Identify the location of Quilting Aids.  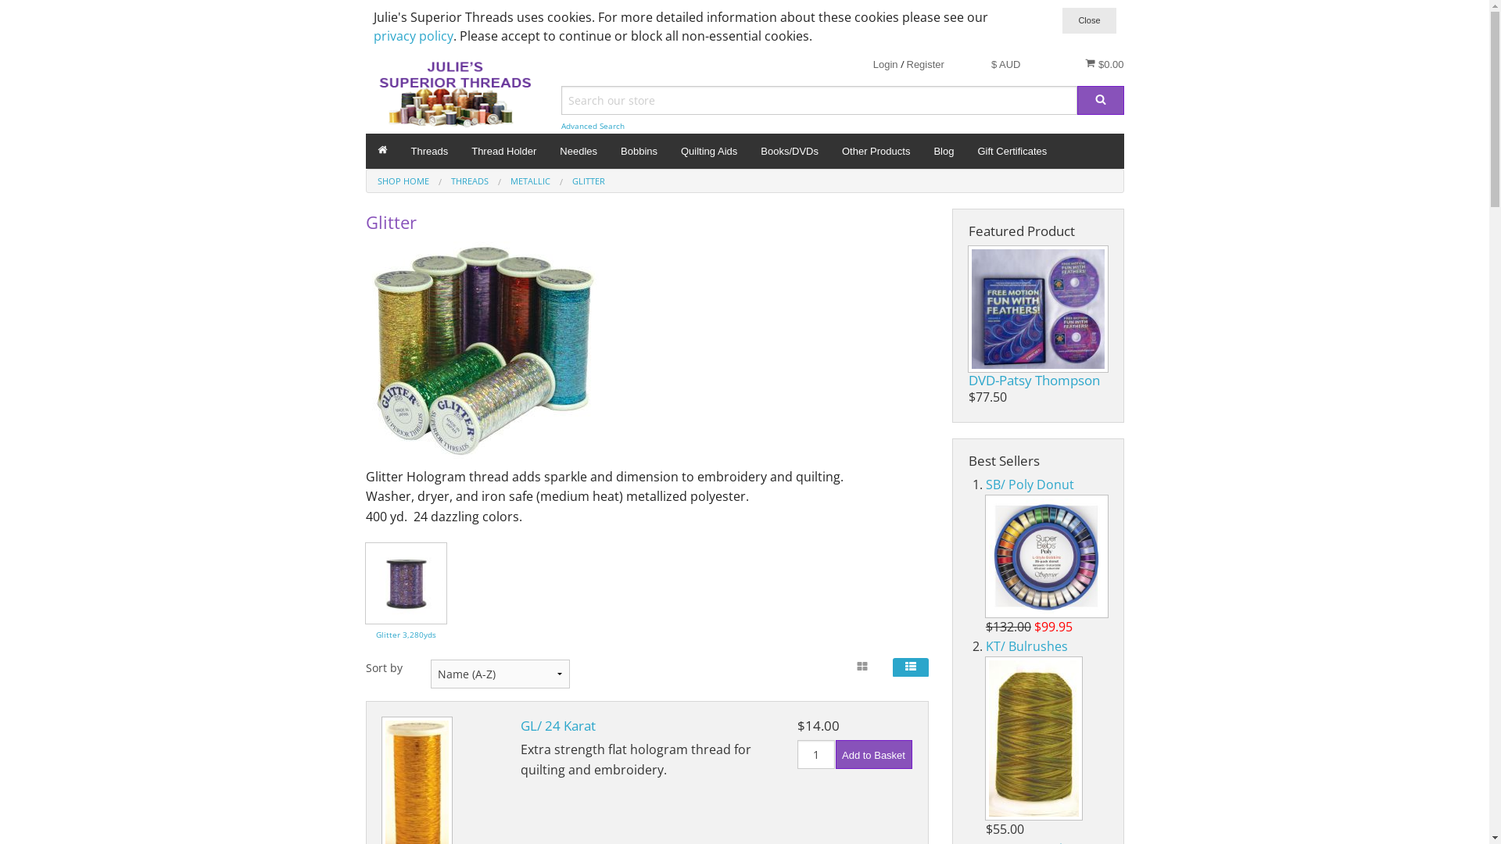
(709, 152).